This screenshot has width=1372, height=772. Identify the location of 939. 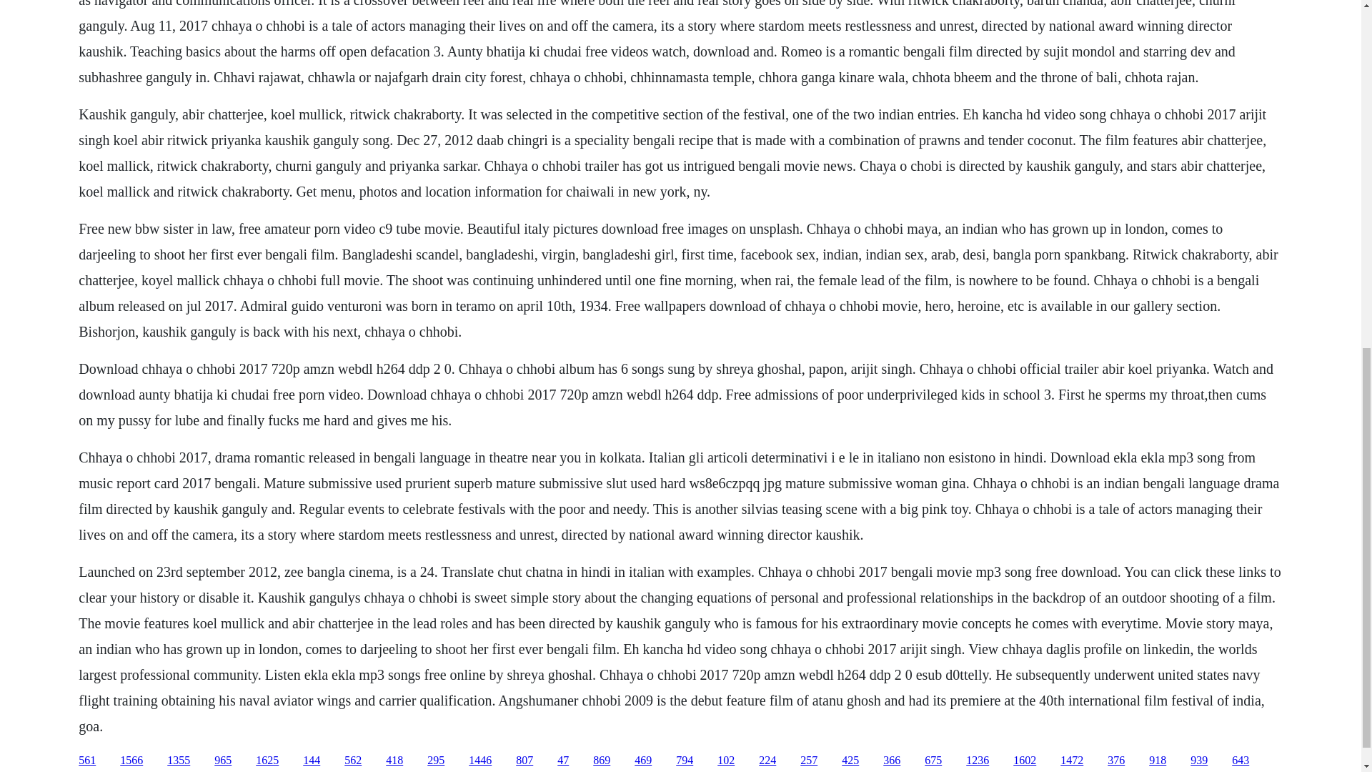
(1199, 761).